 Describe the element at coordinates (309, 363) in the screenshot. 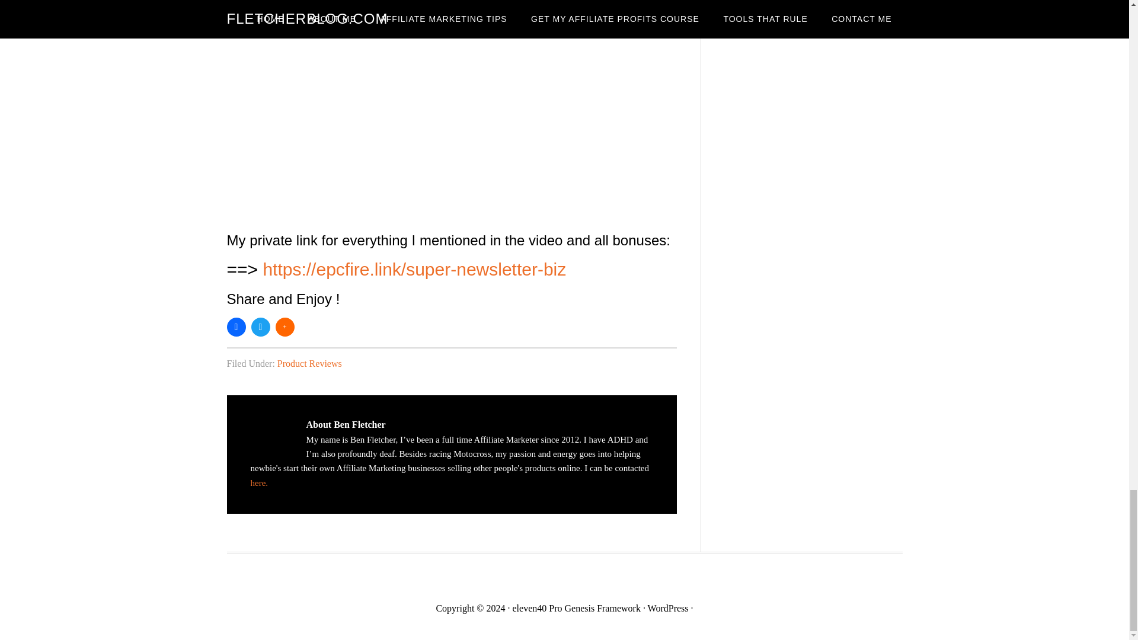

I see `Product Reviews` at that location.